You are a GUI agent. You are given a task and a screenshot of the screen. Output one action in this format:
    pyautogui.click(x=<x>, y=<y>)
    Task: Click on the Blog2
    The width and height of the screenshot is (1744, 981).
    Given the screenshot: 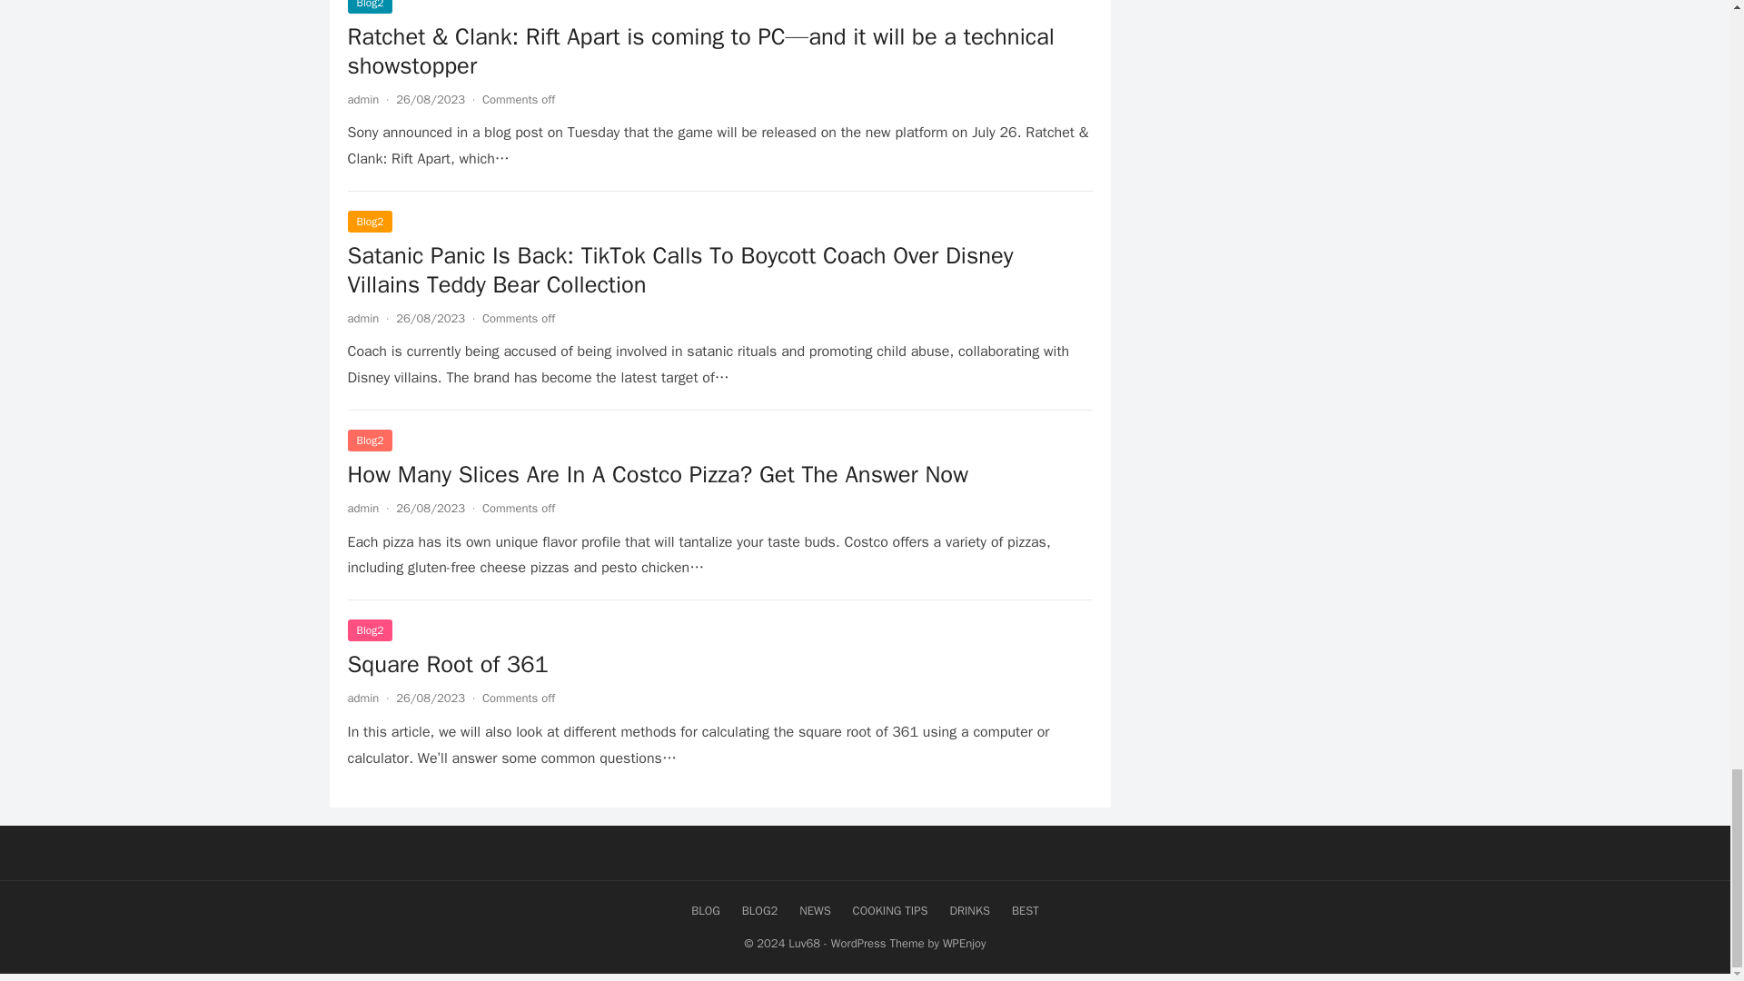 What is the action you would take?
    pyautogui.click(x=370, y=440)
    